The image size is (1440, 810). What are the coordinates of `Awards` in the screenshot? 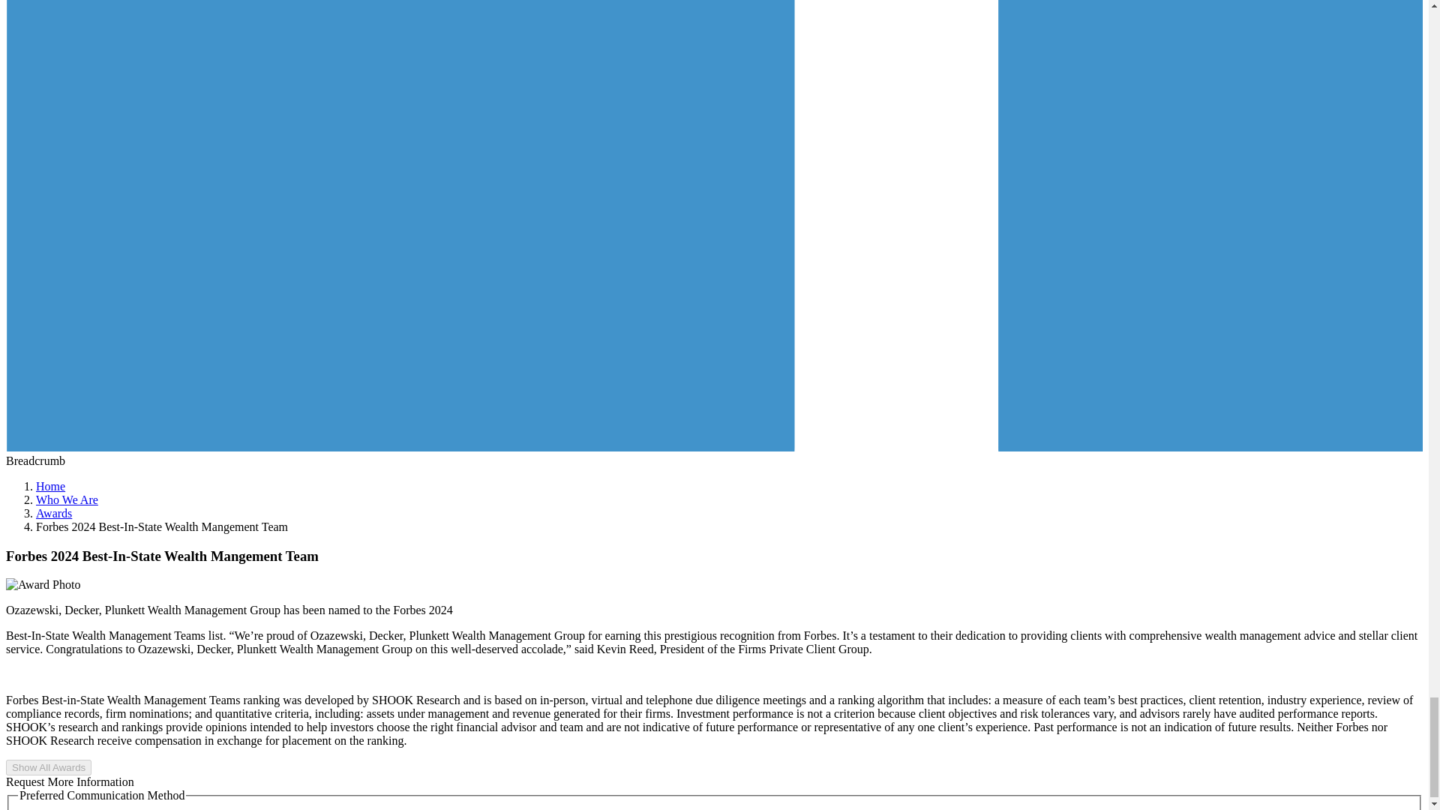 It's located at (54, 513).